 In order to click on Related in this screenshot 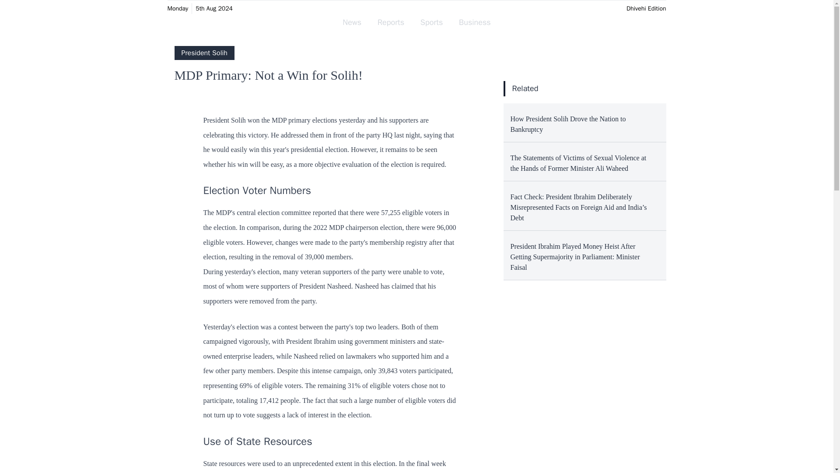, I will do `click(525, 88)`.